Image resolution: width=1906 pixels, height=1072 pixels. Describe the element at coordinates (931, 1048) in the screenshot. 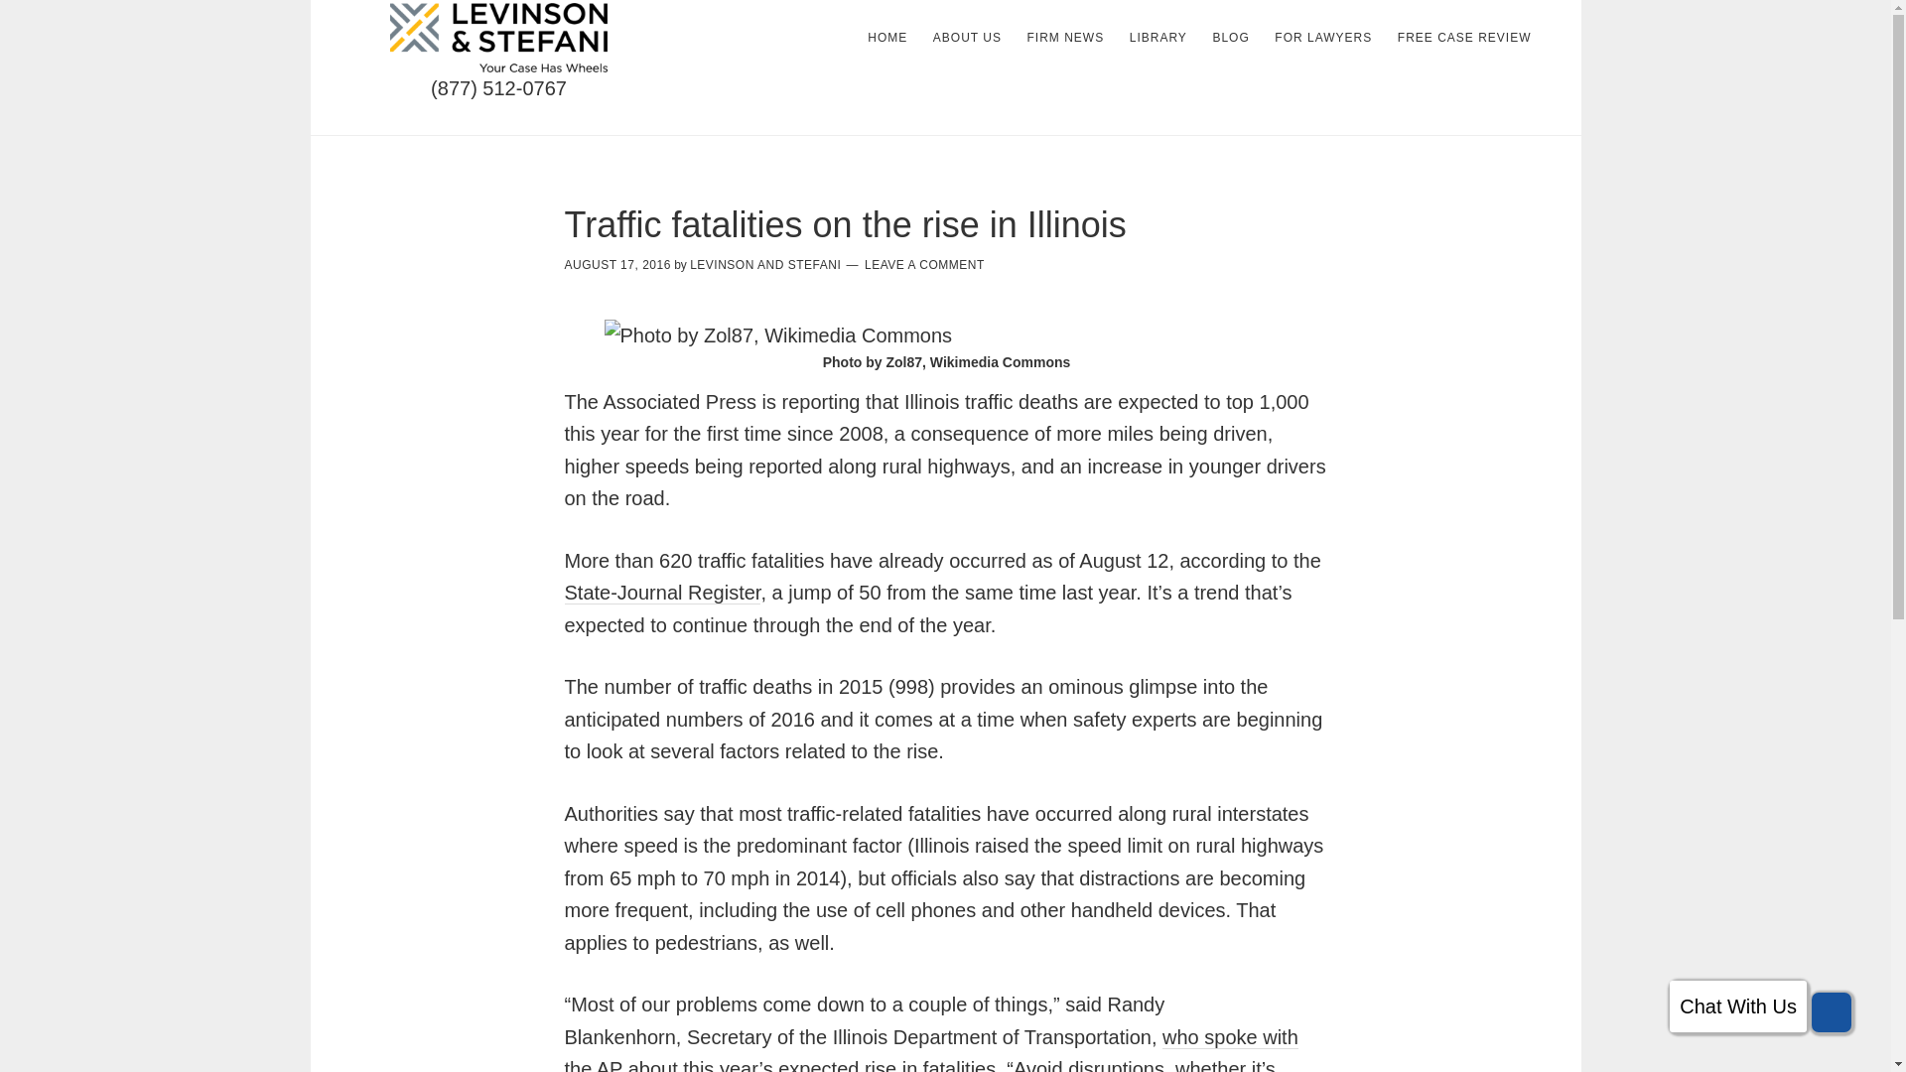

I see `who spoke with the AP` at that location.